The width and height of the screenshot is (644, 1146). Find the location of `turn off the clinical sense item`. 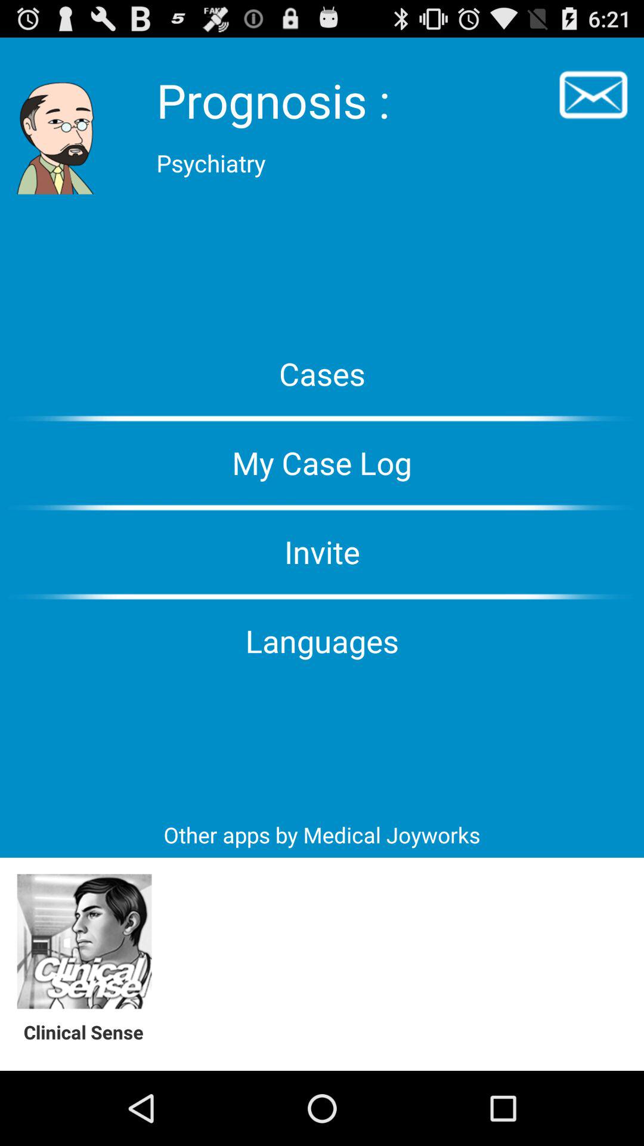

turn off the clinical sense item is located at coordinates (89, 1031).